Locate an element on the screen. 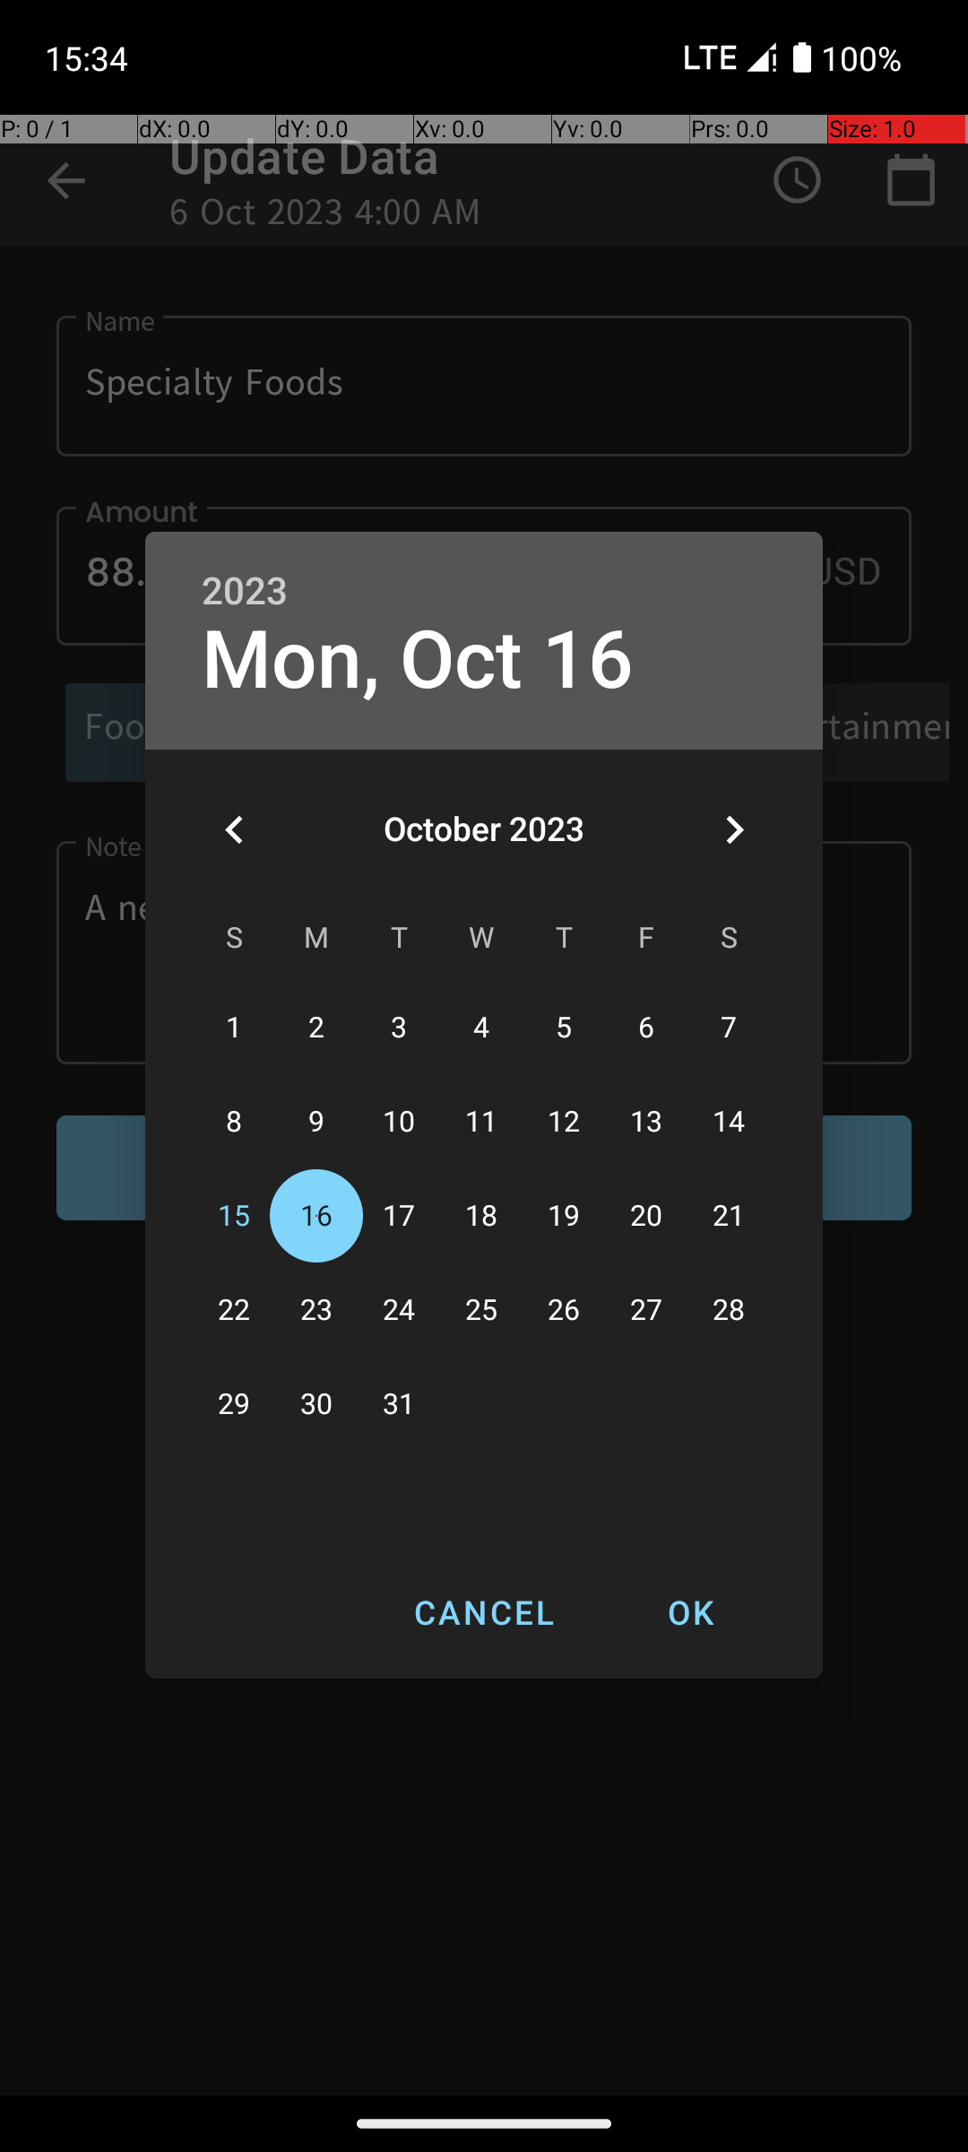 The height and width of the screenshot is (2152, 968). Mon, Oct 16 is located at coordinates (418, 660).